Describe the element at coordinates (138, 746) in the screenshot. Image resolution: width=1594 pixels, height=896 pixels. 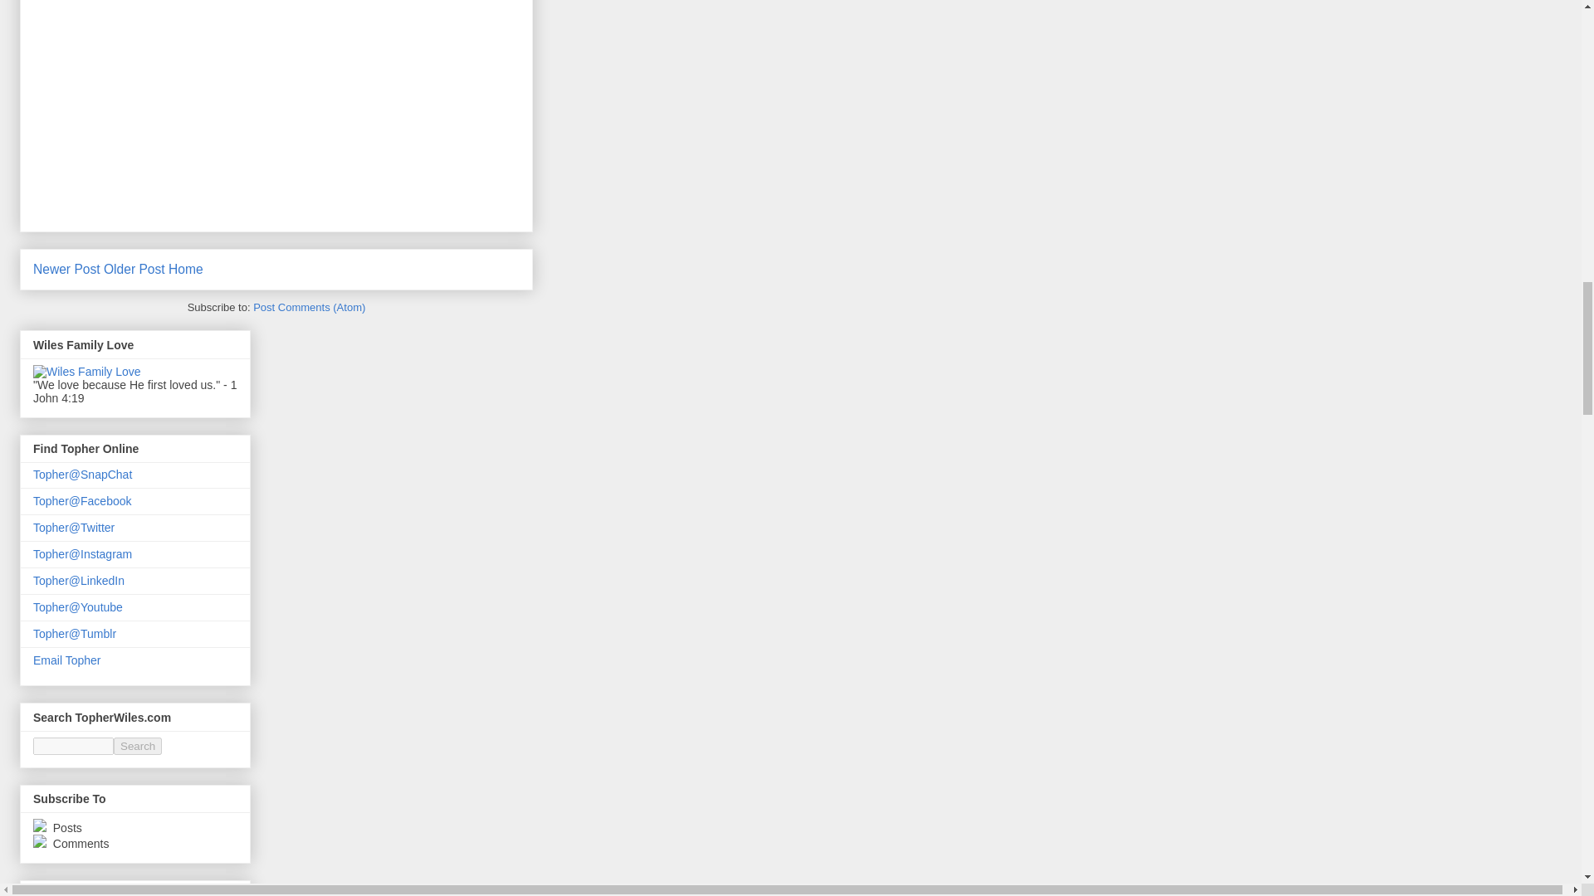
I see `search` at that location.